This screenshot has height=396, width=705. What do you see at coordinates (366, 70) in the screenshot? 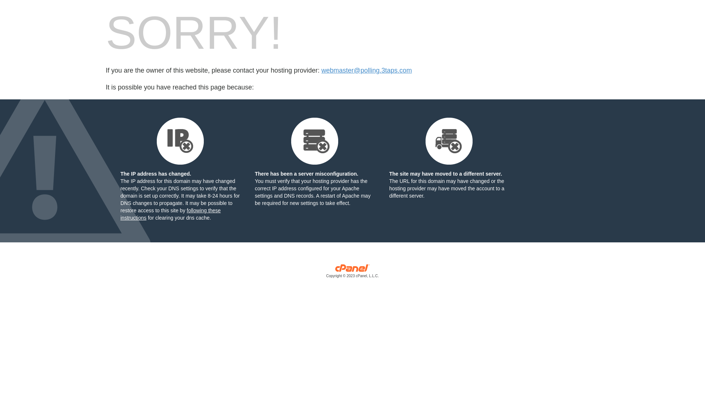
I see `webmaster@polling.3taps.com` at bounding box center [366, 70].